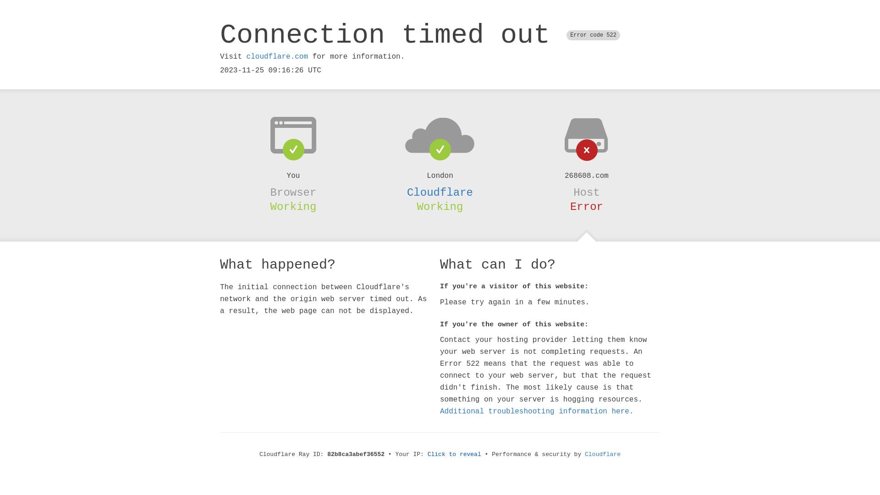 Image resolution: width=880 pixels, height=495 pixels. I want to click on Cloudflare, so click(440, 192).